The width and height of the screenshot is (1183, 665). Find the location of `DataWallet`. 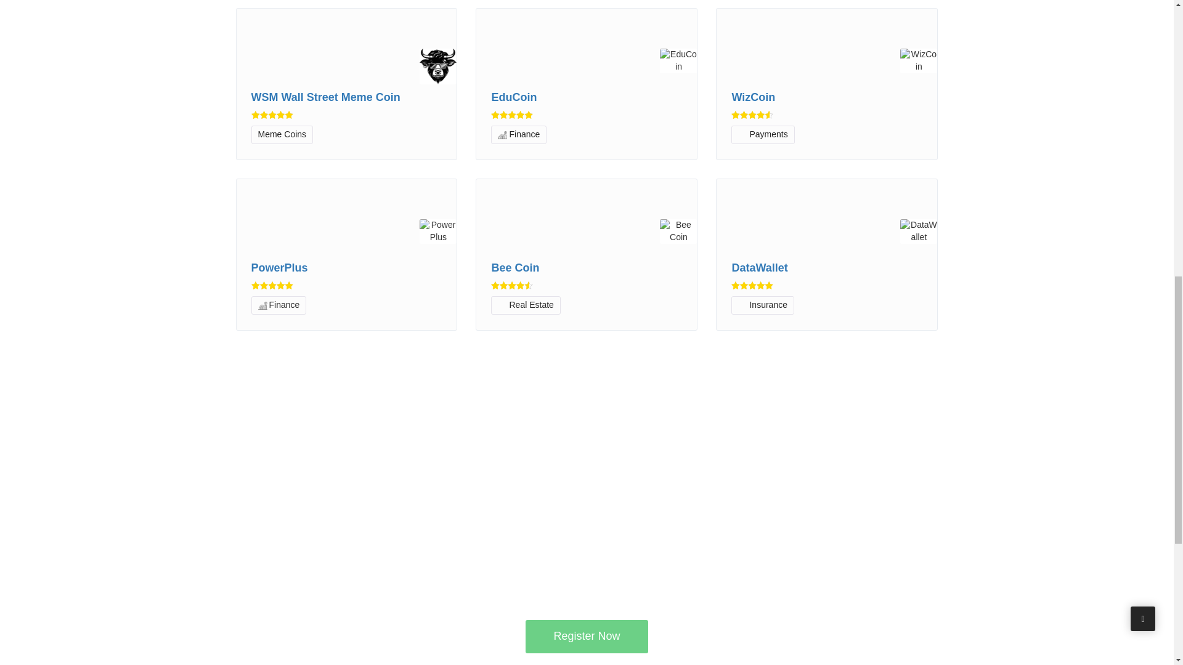

DataWallet is located at coordinates (827, 268).